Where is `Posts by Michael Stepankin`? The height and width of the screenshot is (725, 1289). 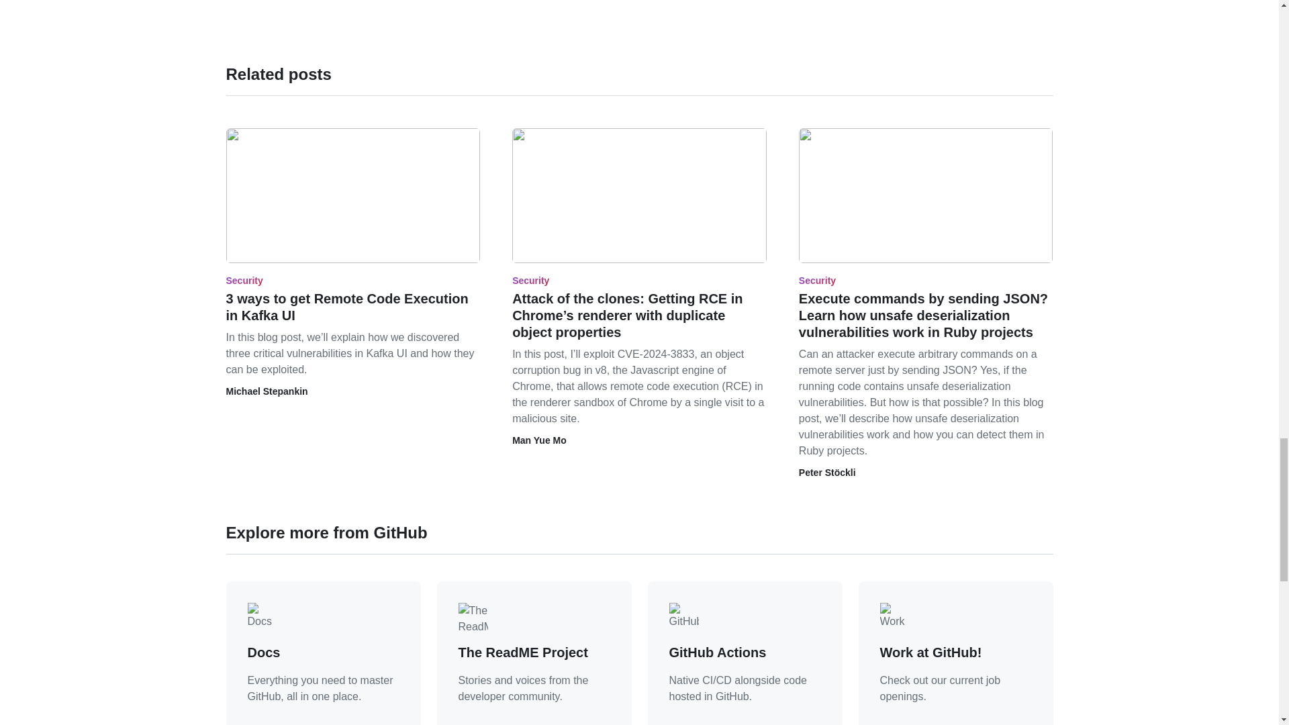 Posts by Michael Stepankin is located at coordinates (267, 391).